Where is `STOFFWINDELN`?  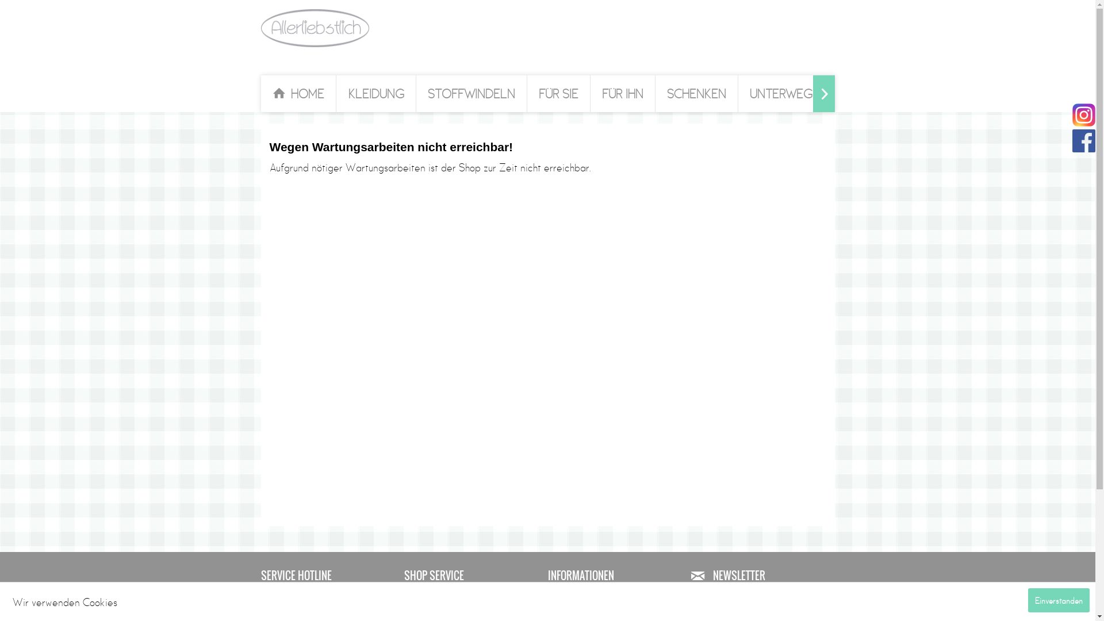
STOFFWINDELN is located at coordinates (471, 94).